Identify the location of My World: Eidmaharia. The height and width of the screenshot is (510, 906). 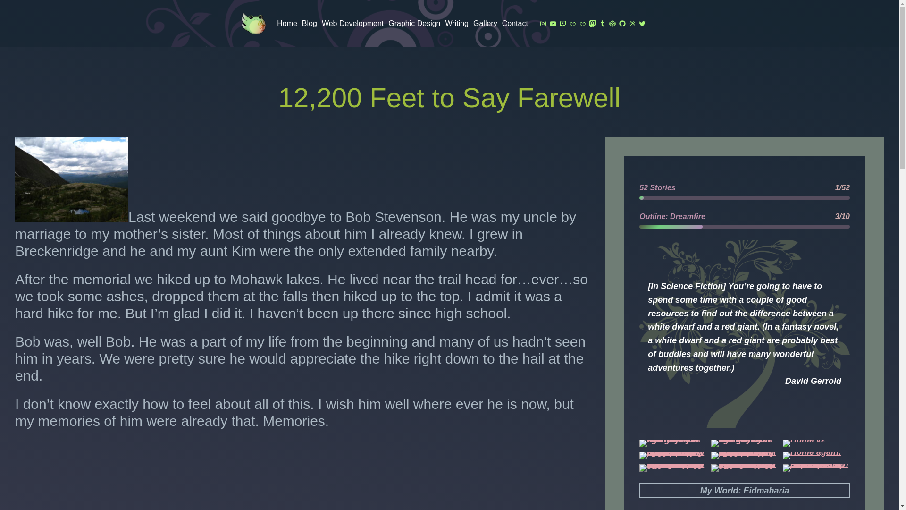
(745, 491).